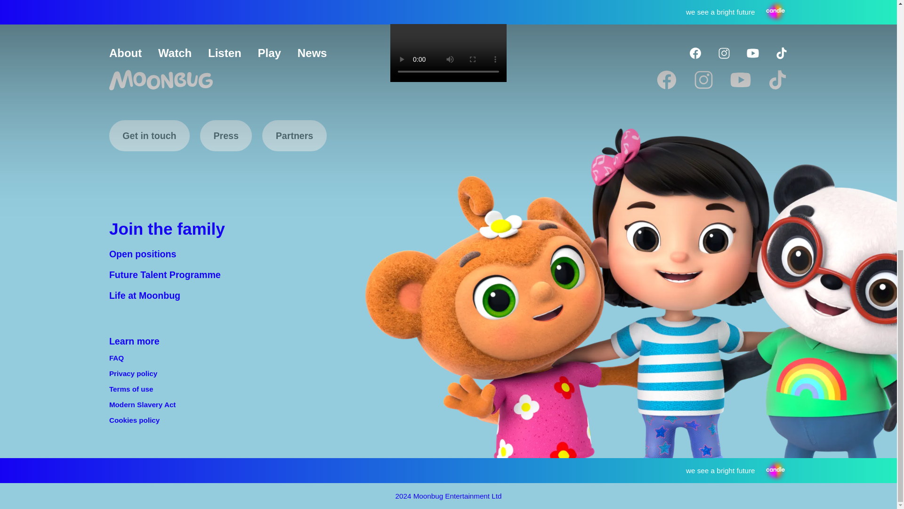 The image size is (904, 509). What do you see at coordinates (117, 358) in the screenshot?
I see `FAQ` at bounding box center [117, 358].